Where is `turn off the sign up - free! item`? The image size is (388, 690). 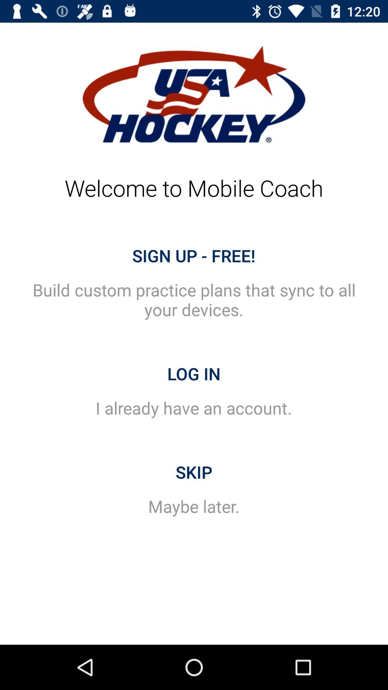
turn off the sign up - free! item is located at coordinates (194, 256).